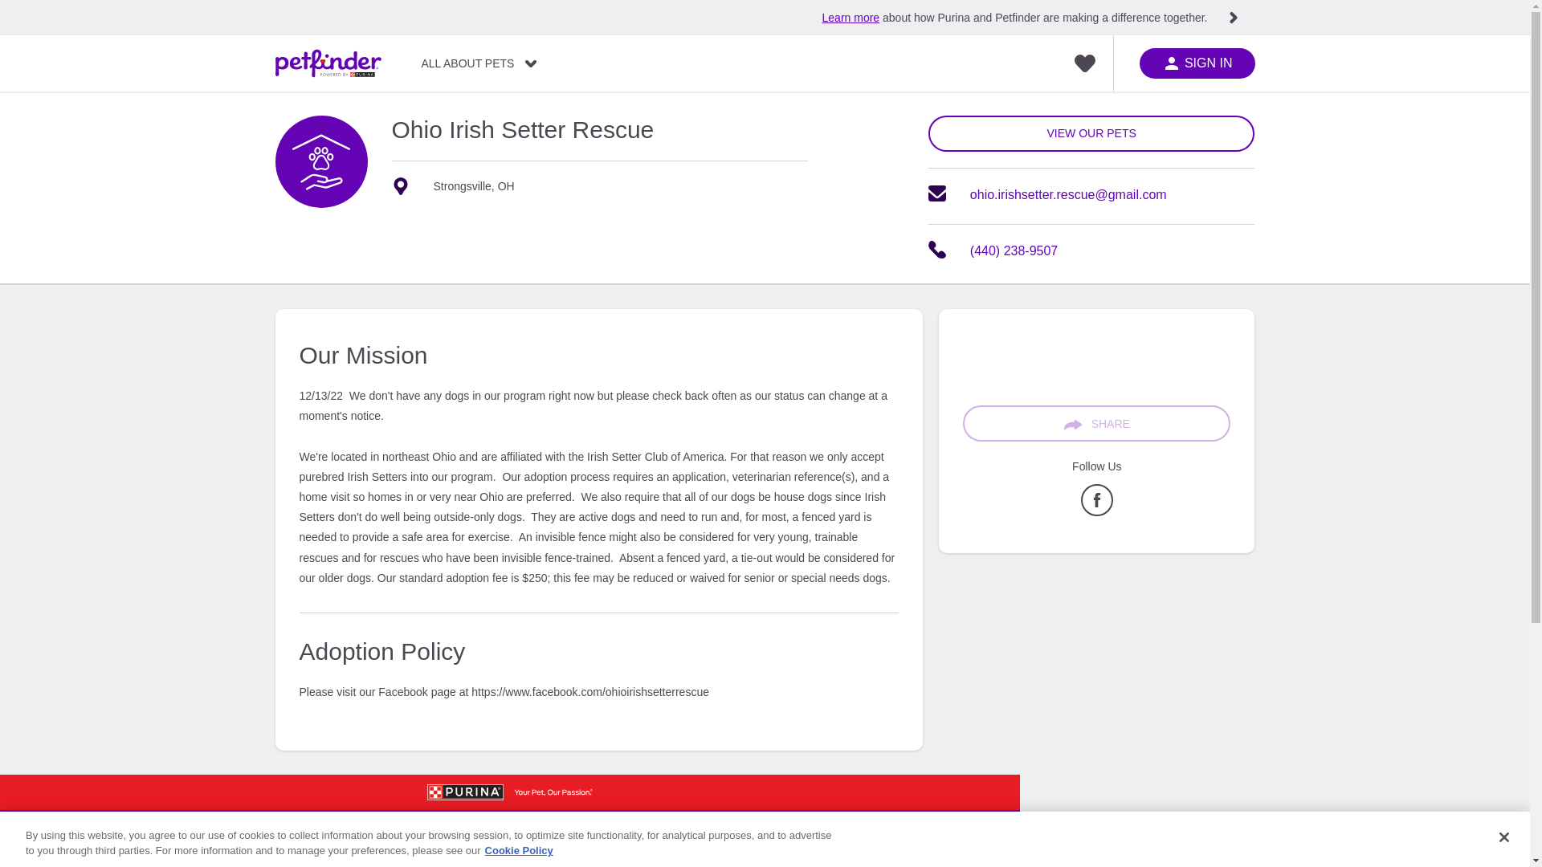  Describe the element at coordinates (479, 63) in the screenshot. I see `ALL ABOUT PETS` at that location.